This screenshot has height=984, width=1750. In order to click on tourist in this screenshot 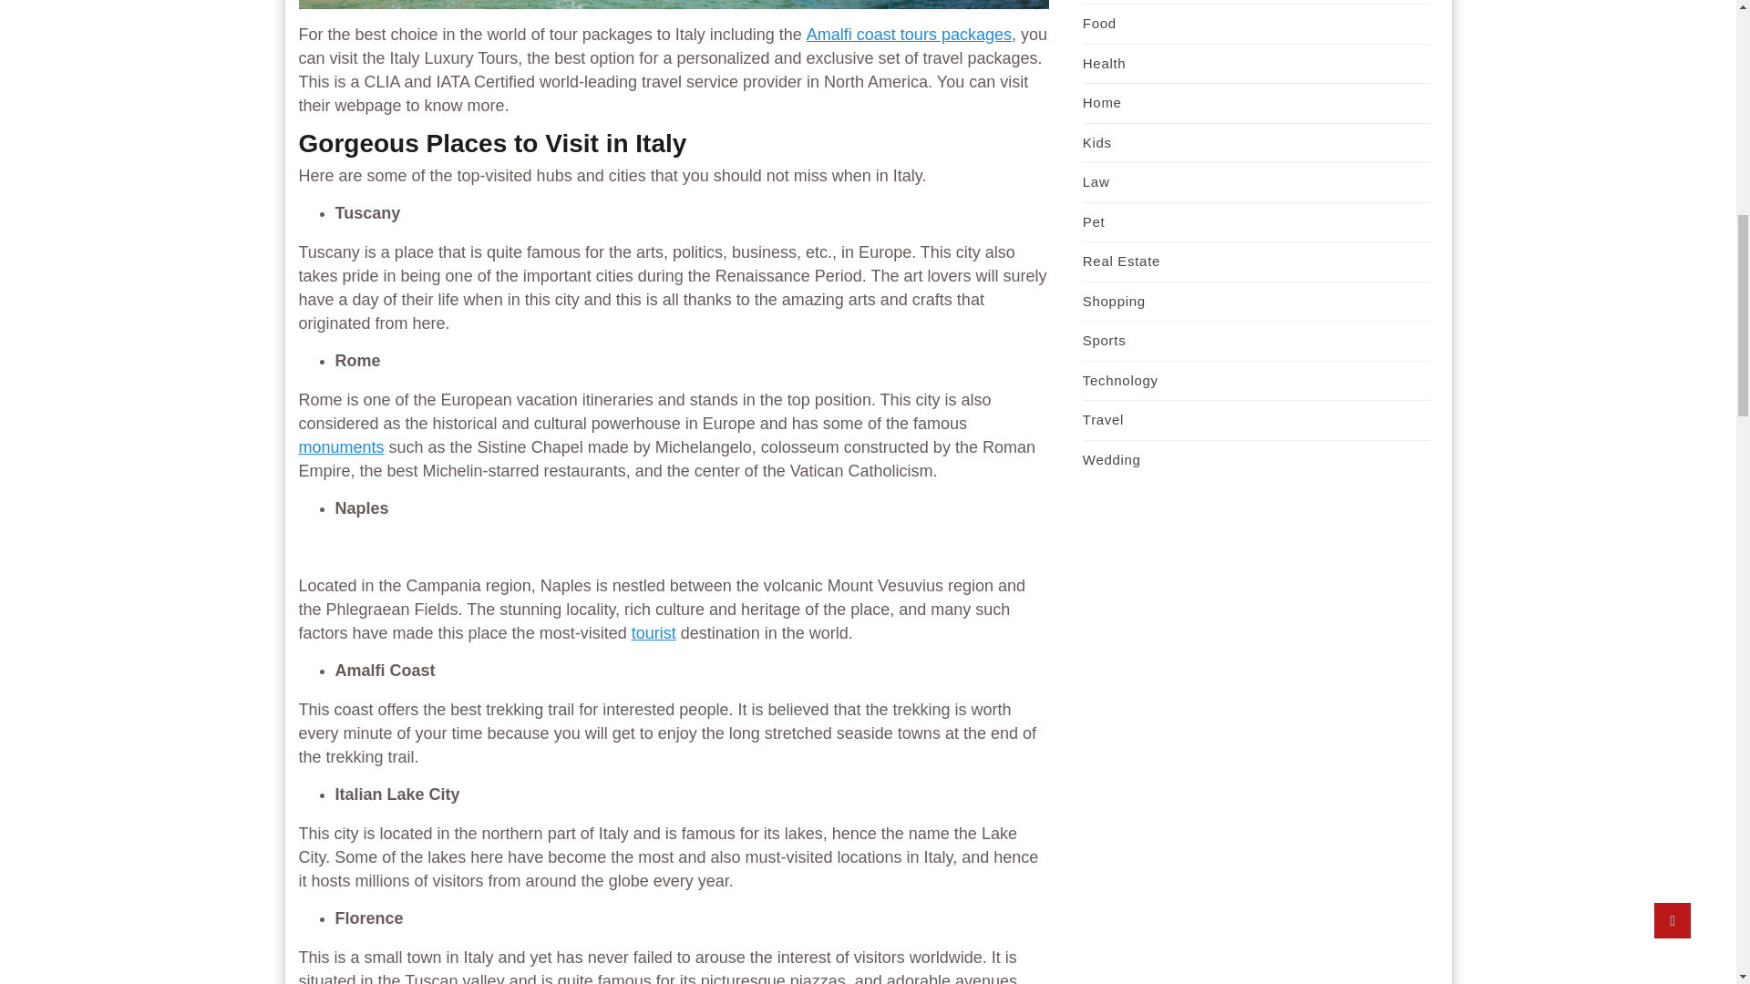, I will do `click(654, 632)`.